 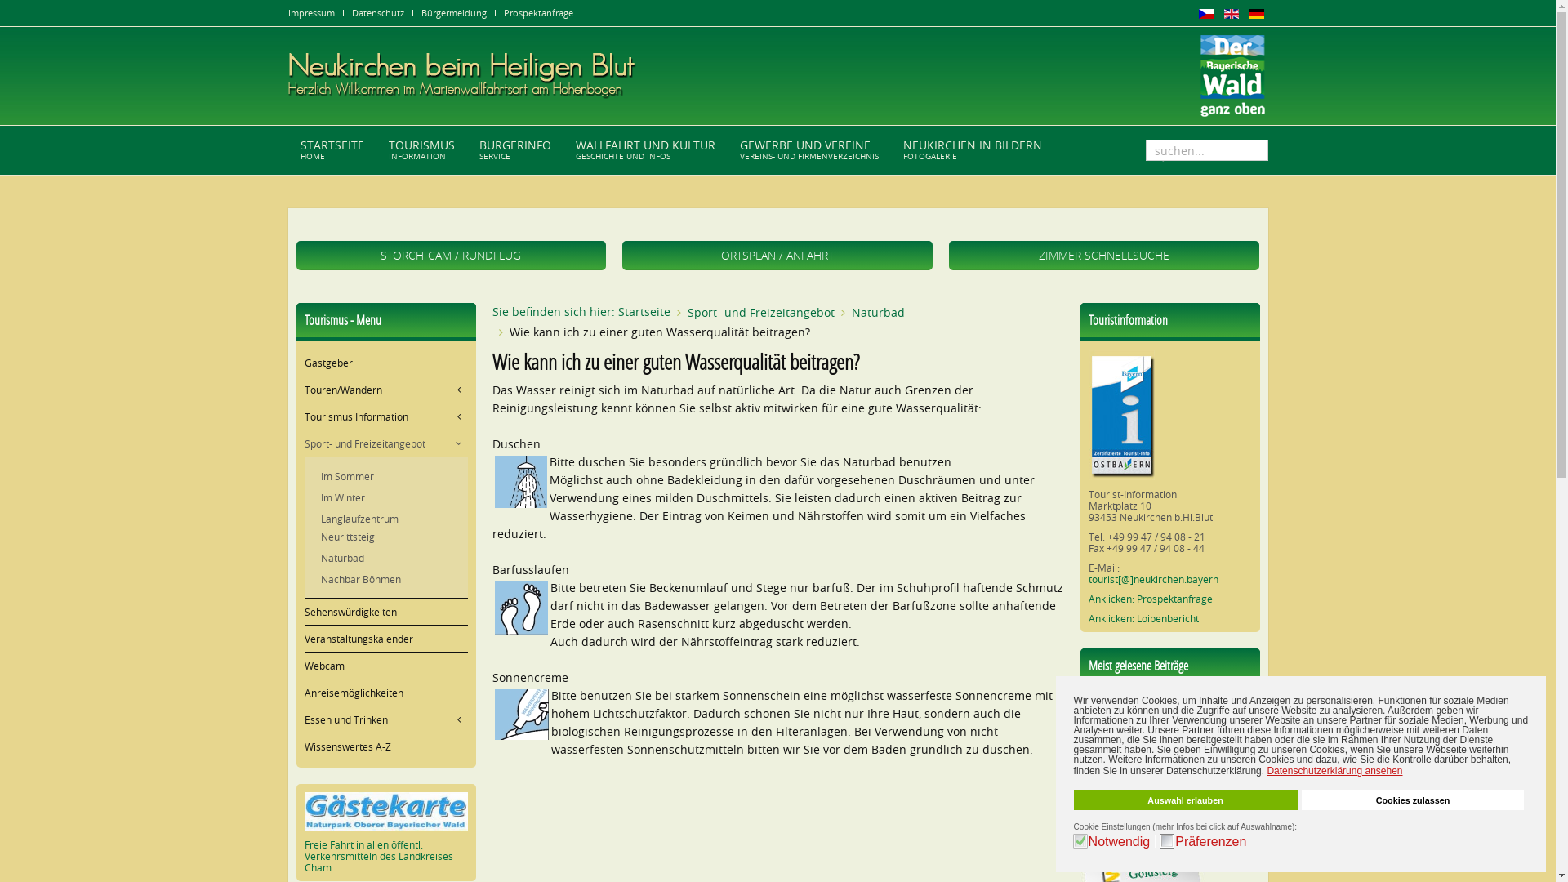 I want to click on Sport- und Freizeitangebot, so click(x=761, y=313).